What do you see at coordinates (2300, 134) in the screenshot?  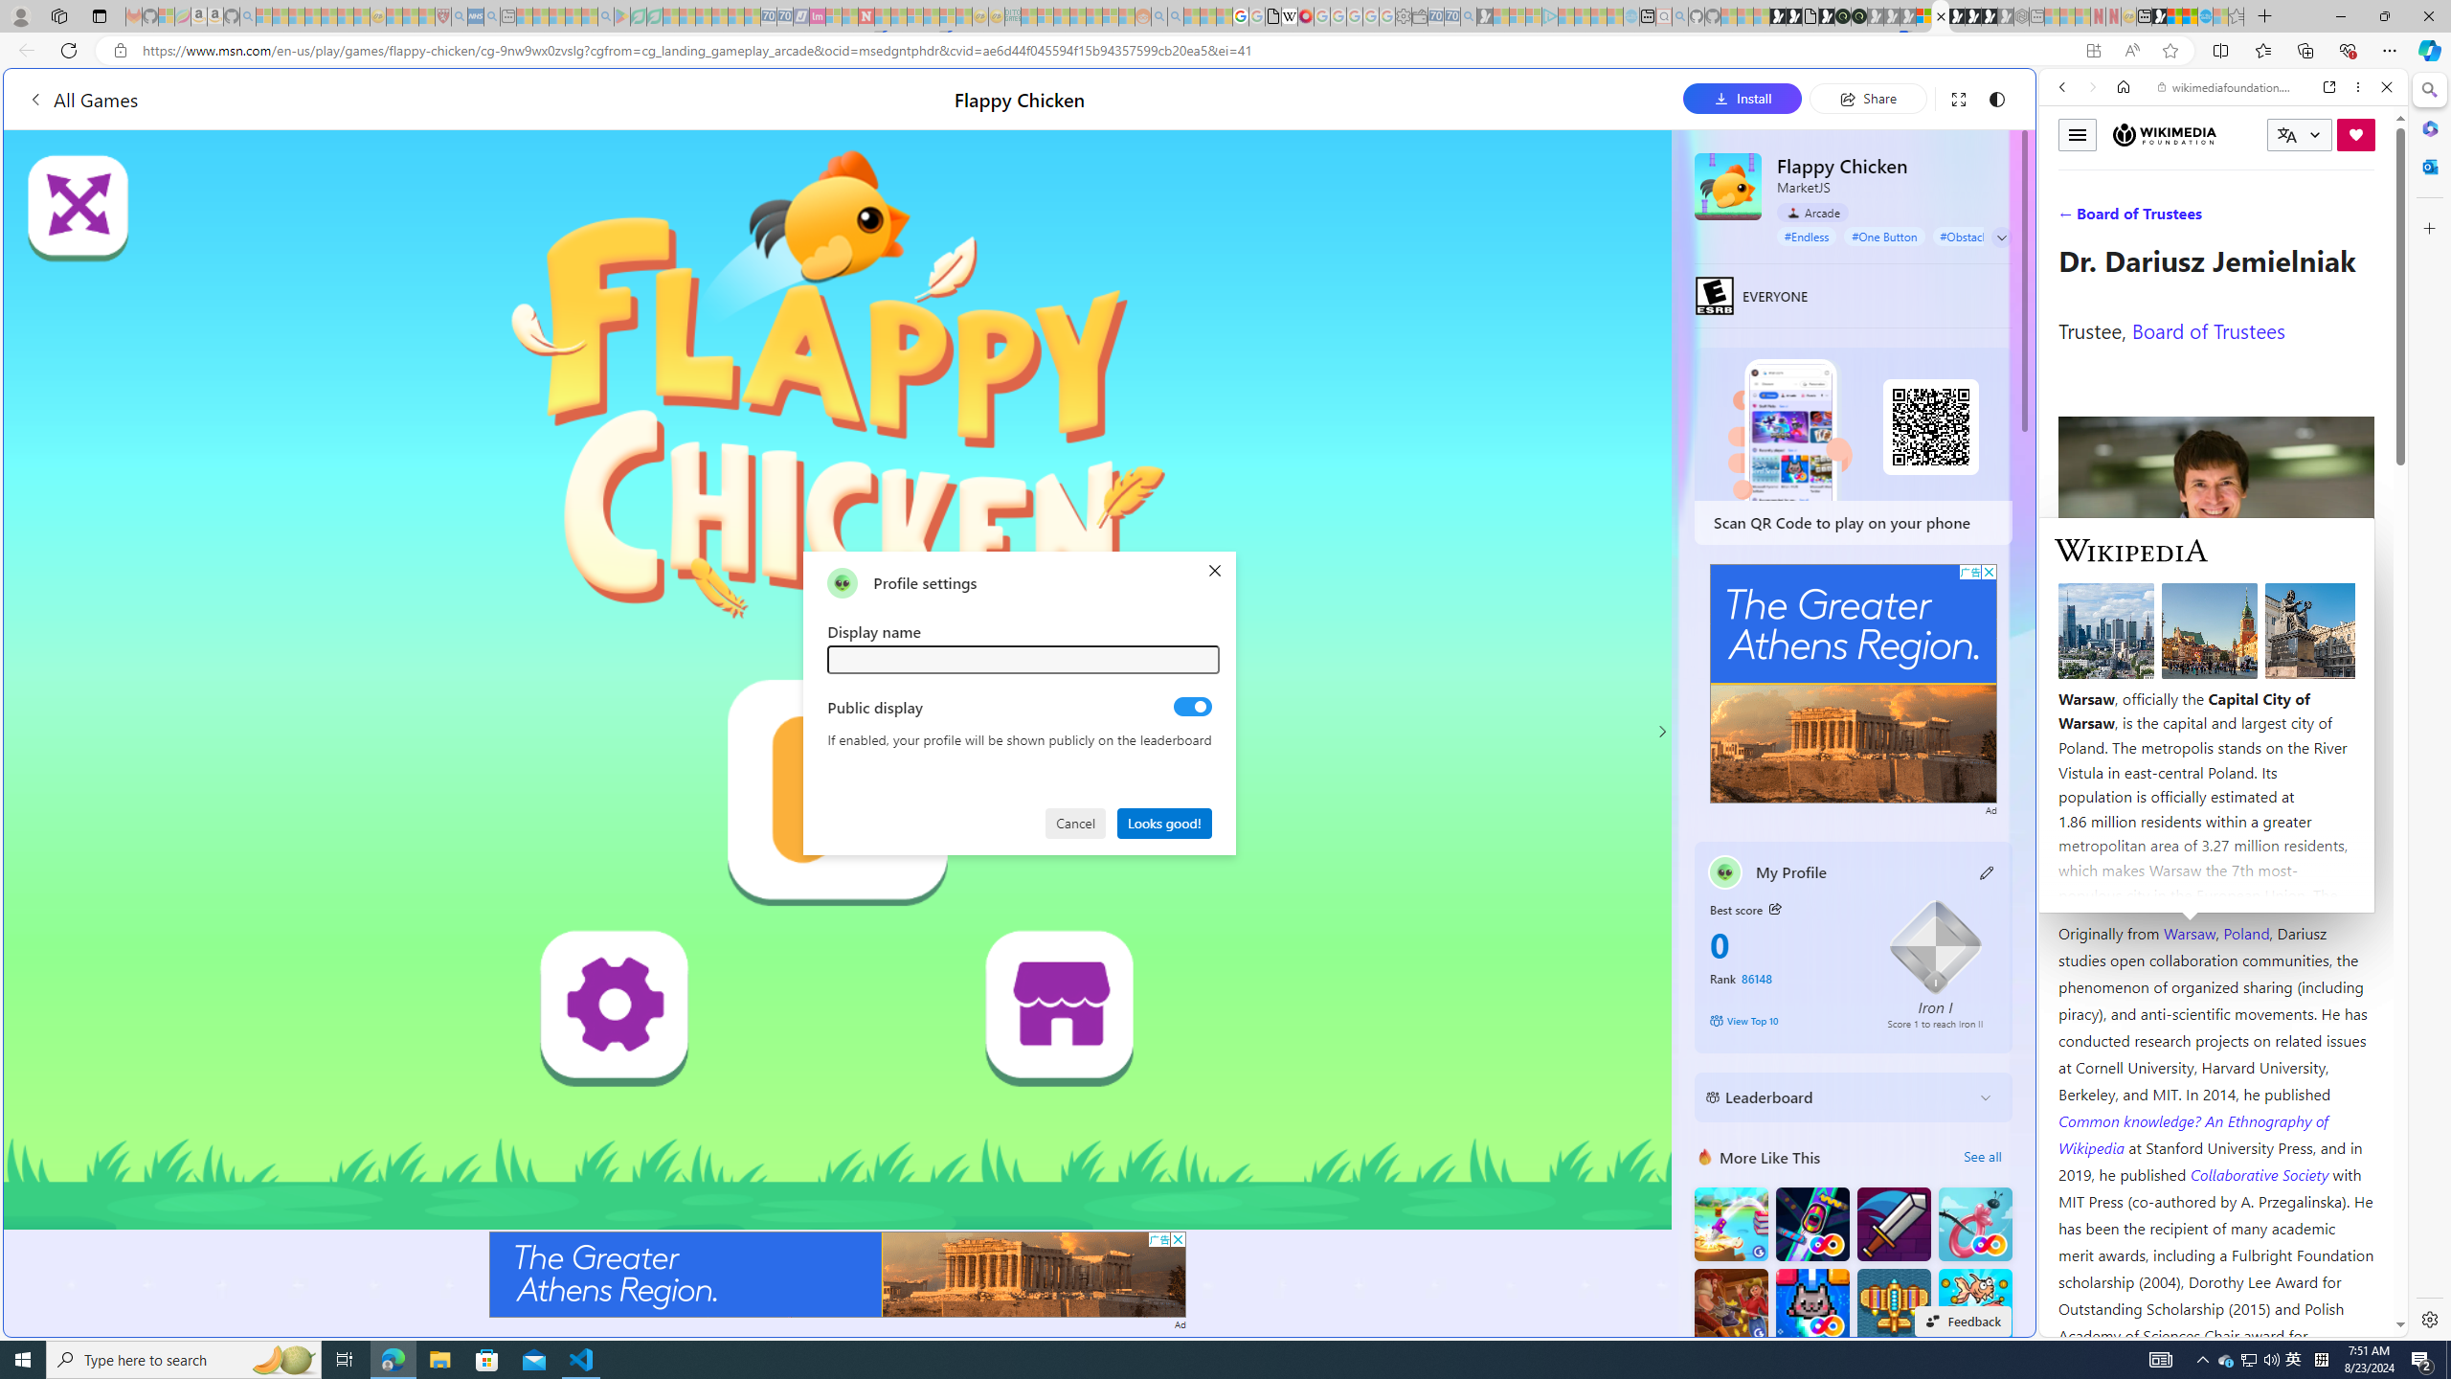 I see `CURRENT LANGUAGE:` at bounding box center [2300, 134].